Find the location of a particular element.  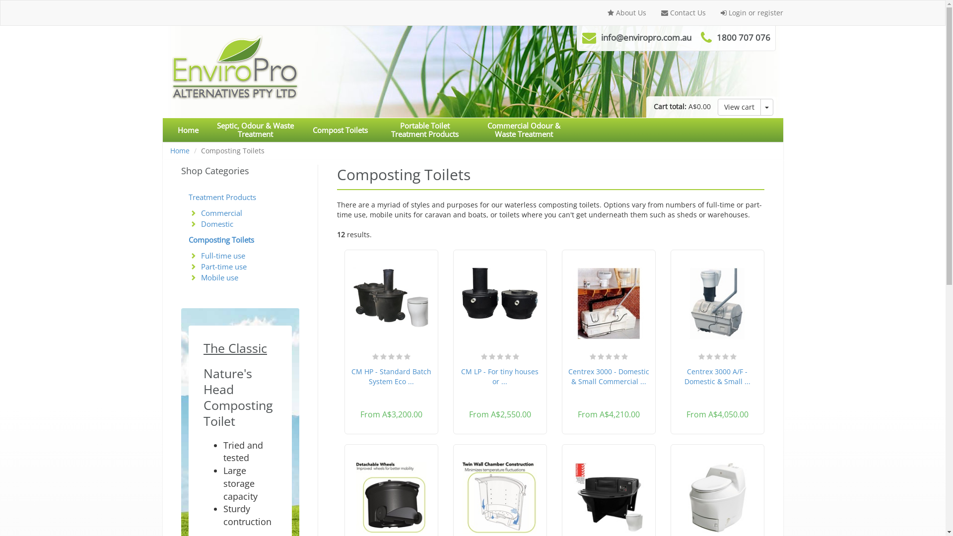

CM LP - For tiny houses or ... is located at coordinates (500, 376).